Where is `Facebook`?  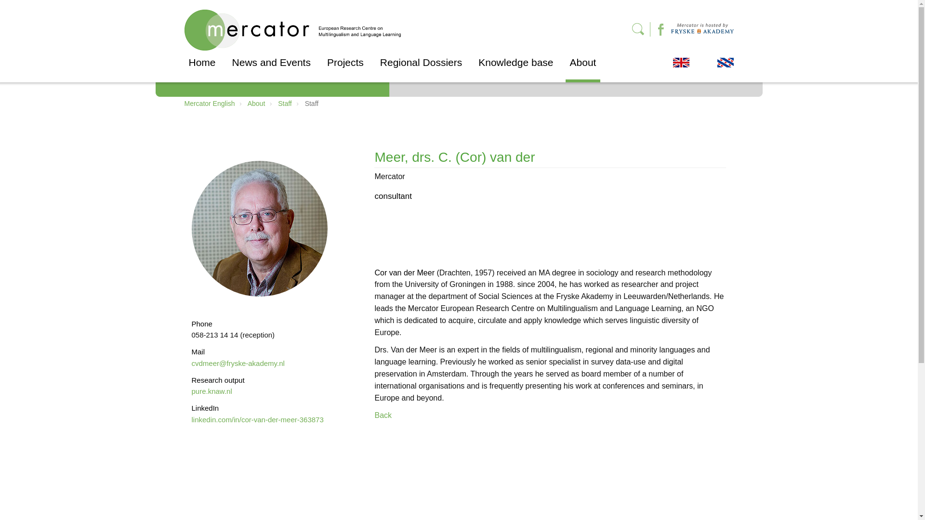 Facebook is located at coordinates (657, 28).